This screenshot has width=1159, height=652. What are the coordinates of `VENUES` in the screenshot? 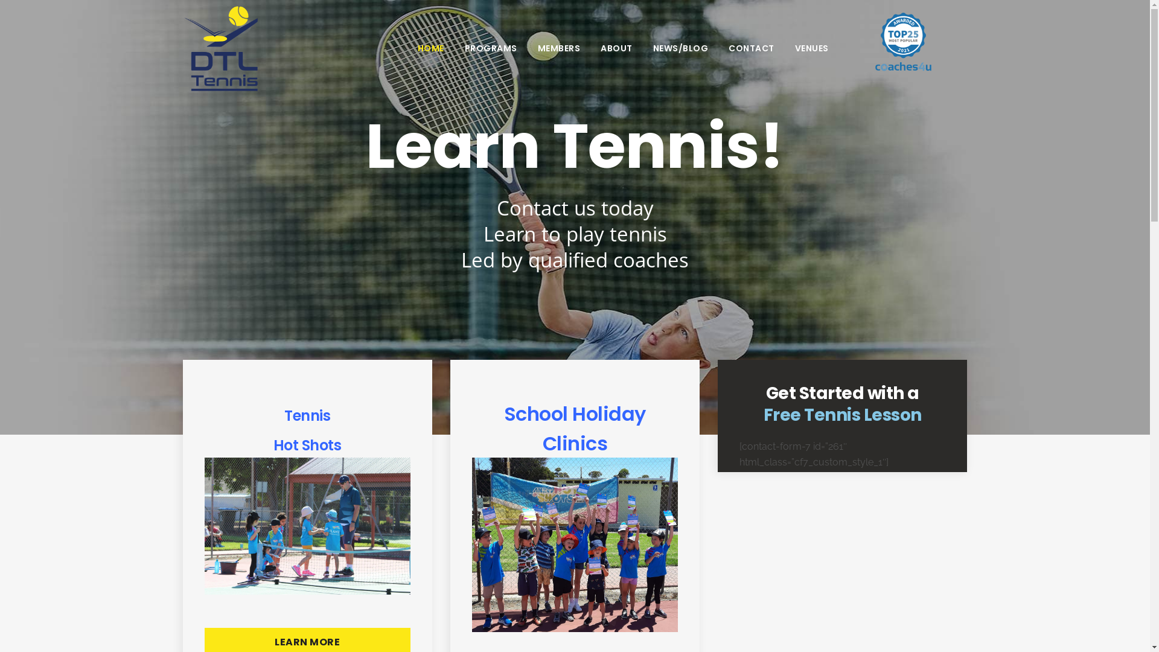 It's located at (812, 48).